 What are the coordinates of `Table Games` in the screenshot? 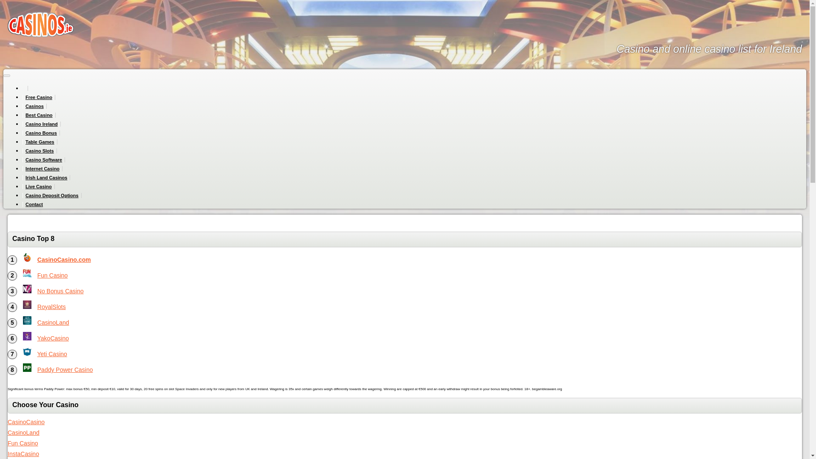 It's located at (40, 142).